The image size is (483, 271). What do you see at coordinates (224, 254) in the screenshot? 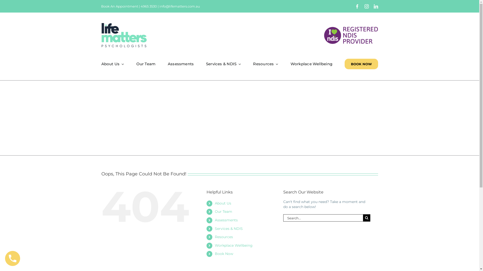
I see `Book Now` at bounding box center [224, 254].